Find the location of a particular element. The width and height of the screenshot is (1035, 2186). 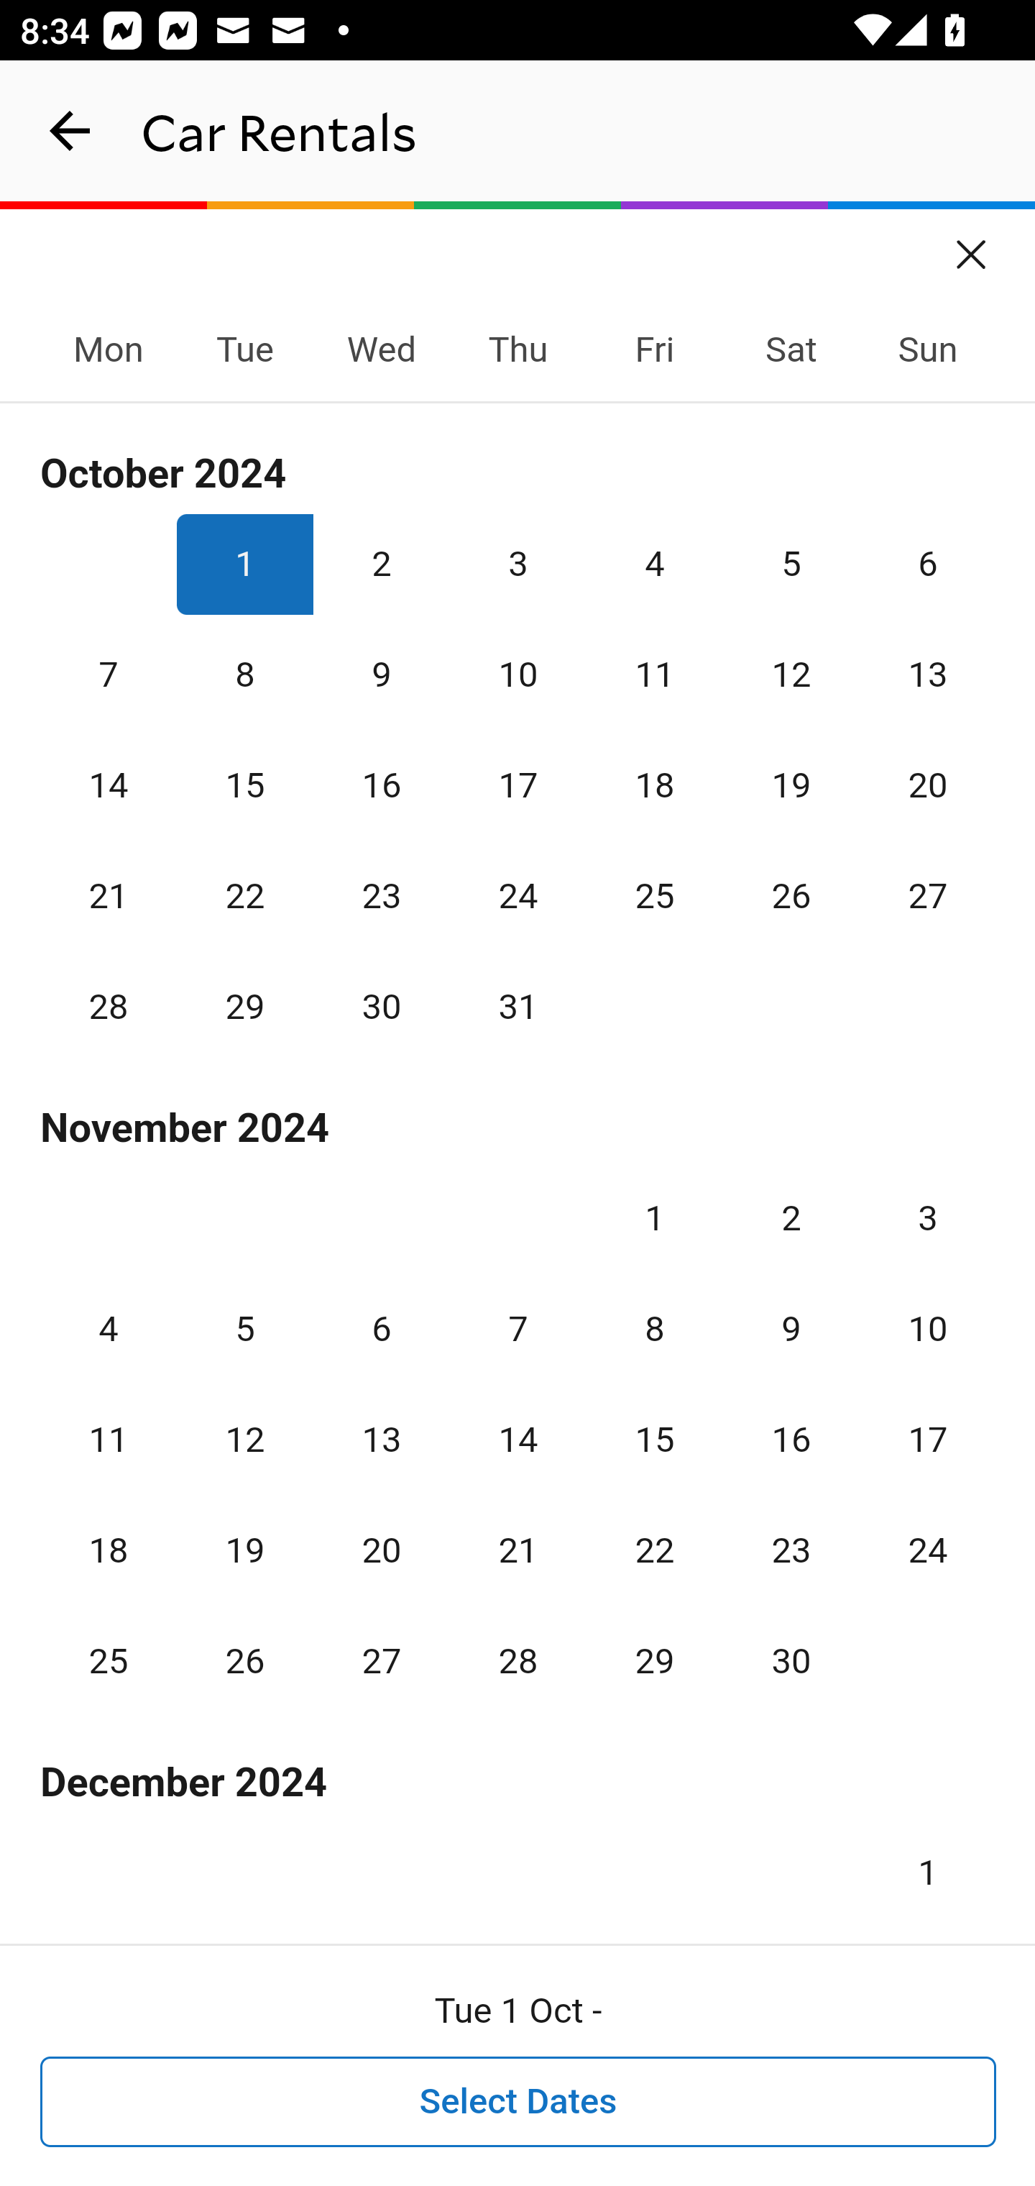

30 October 2024 is located at coordinates (381, 1007).